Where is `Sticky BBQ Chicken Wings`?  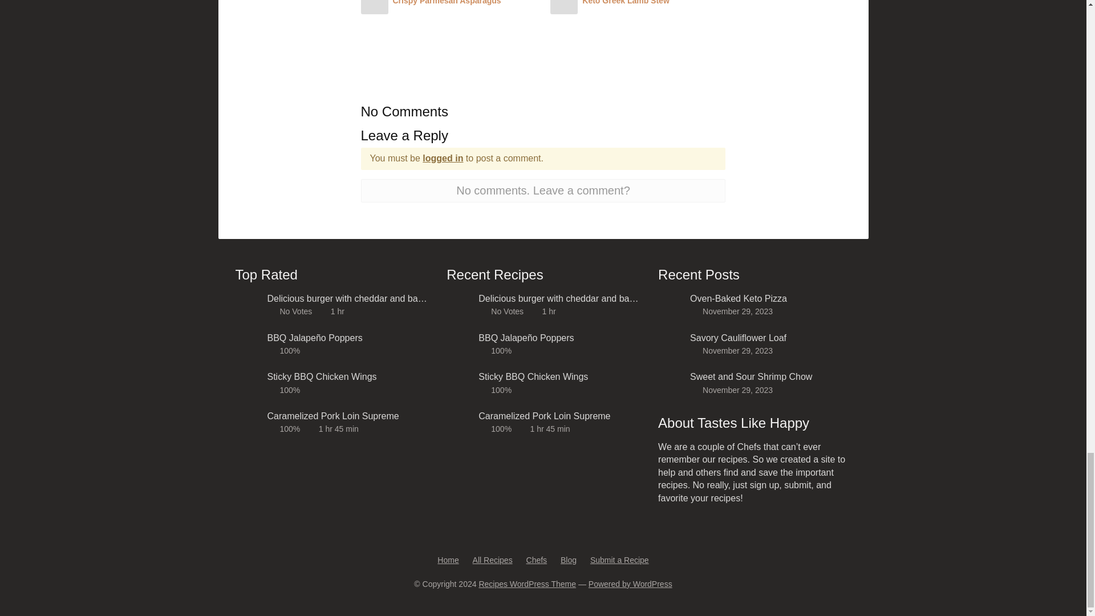
Sticky BBQ Chicken Wings is located at coordinates (559, 376).